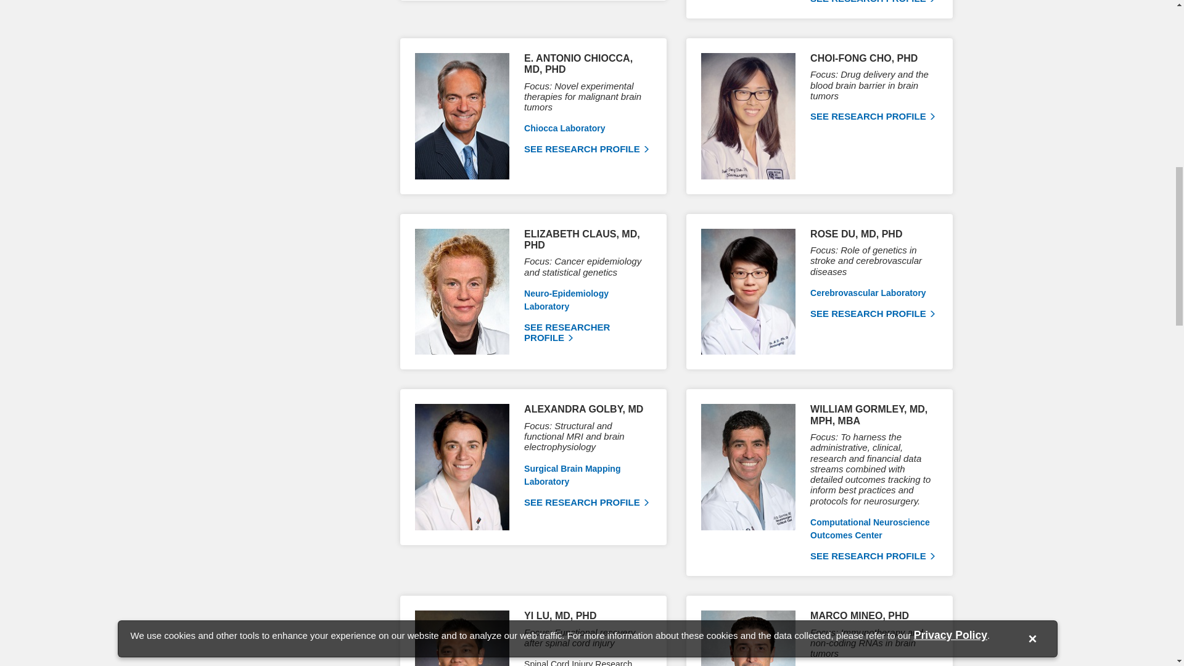 This screenshot has width=1184, height=666. Describe the element at coordinates (565, 128) in the screenshot. I see `Chiocca Laboratory` at that location.